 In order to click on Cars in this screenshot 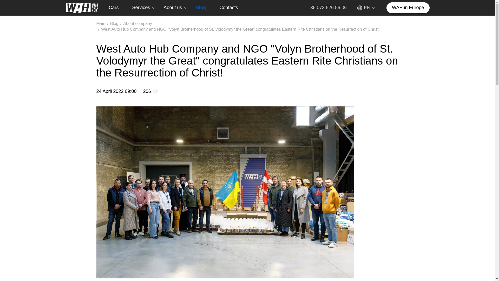, I will do `click(116, 8)`.